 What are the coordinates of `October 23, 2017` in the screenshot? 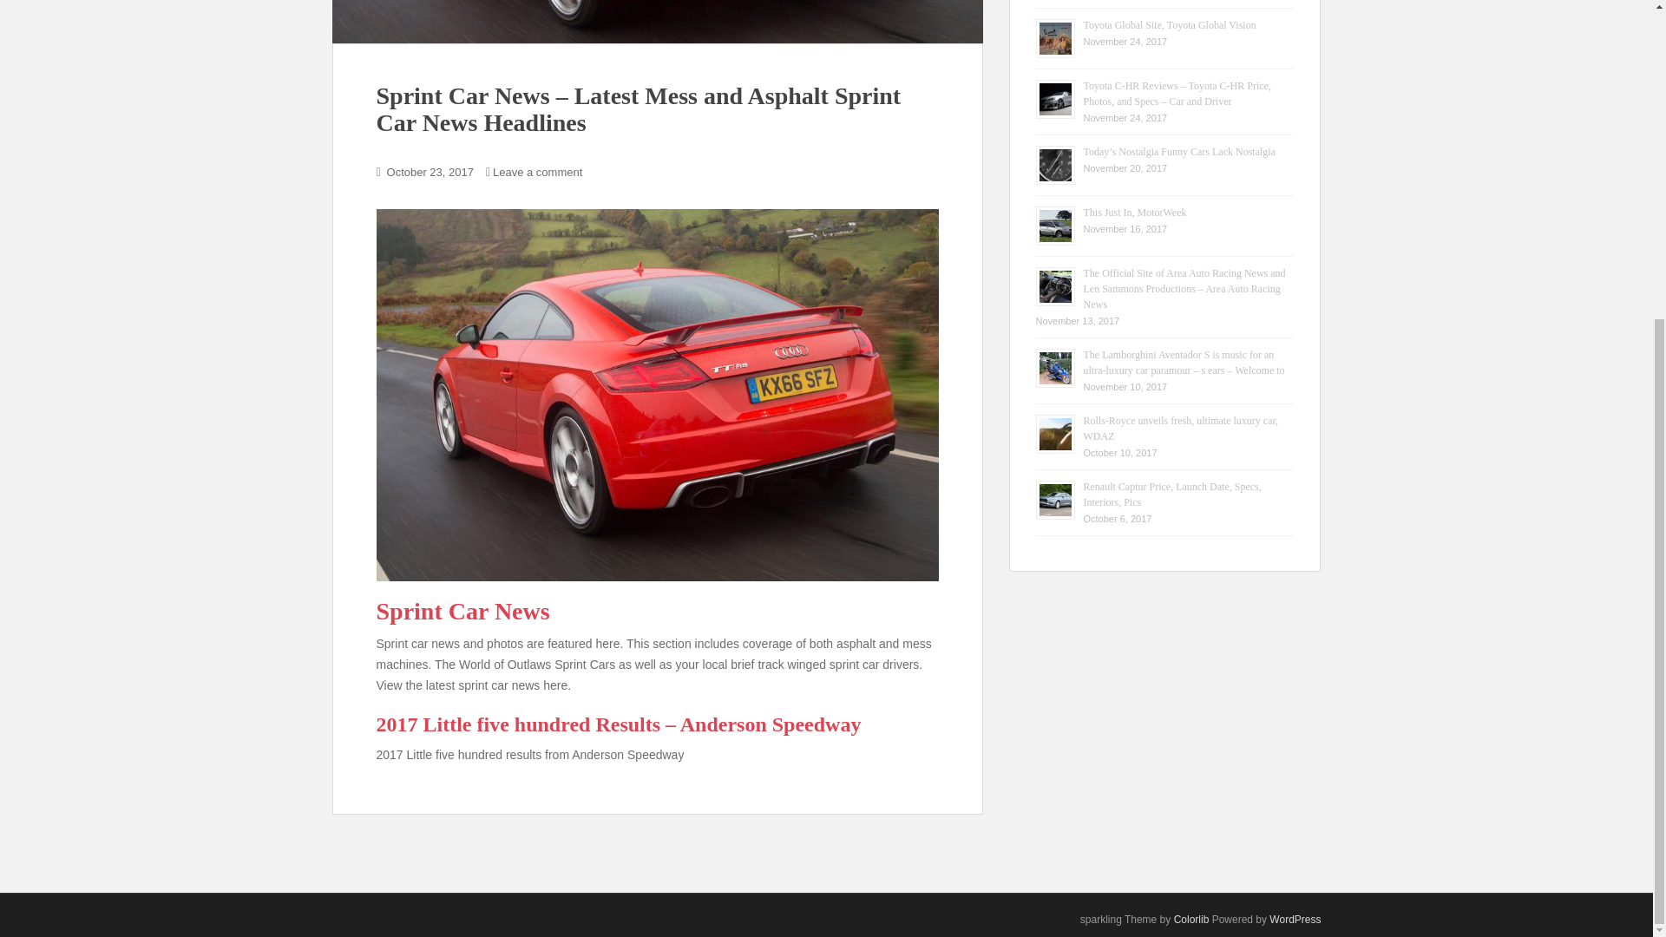 It's located at (430, 172).